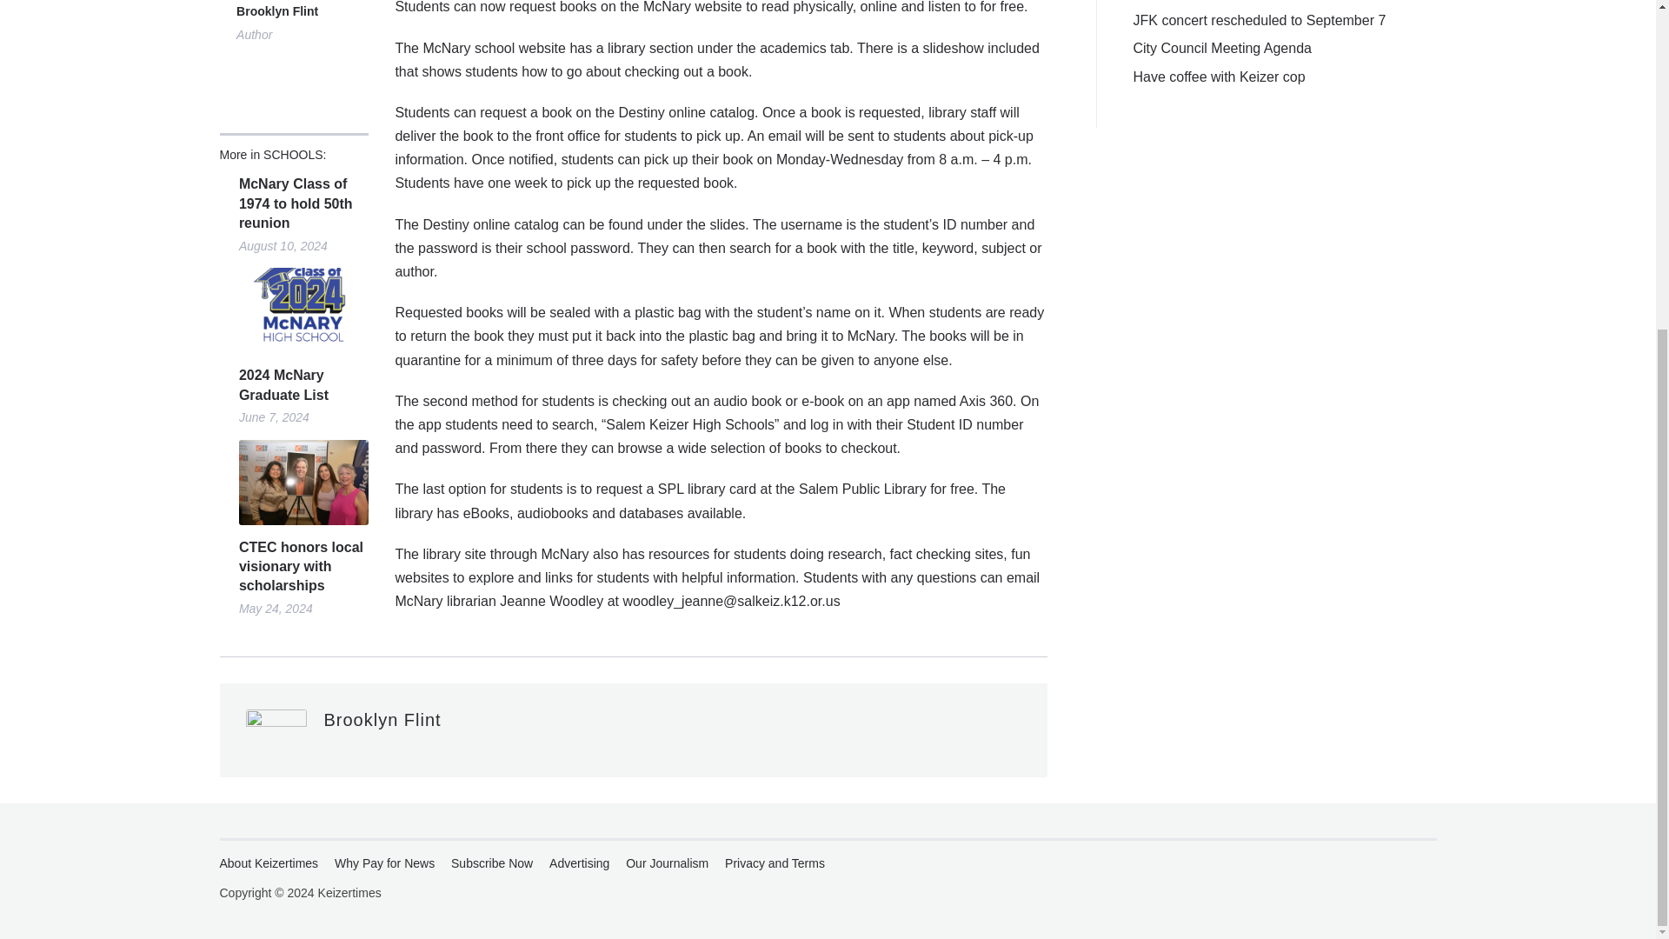 Image resolution: width=1669 pixels, height=939 pixels. What do you see at coordinates (303, 567) in the screenshot?
I see `Permalink to CTEC honors local visionary with scholarships` at bounding box center [303, 567].